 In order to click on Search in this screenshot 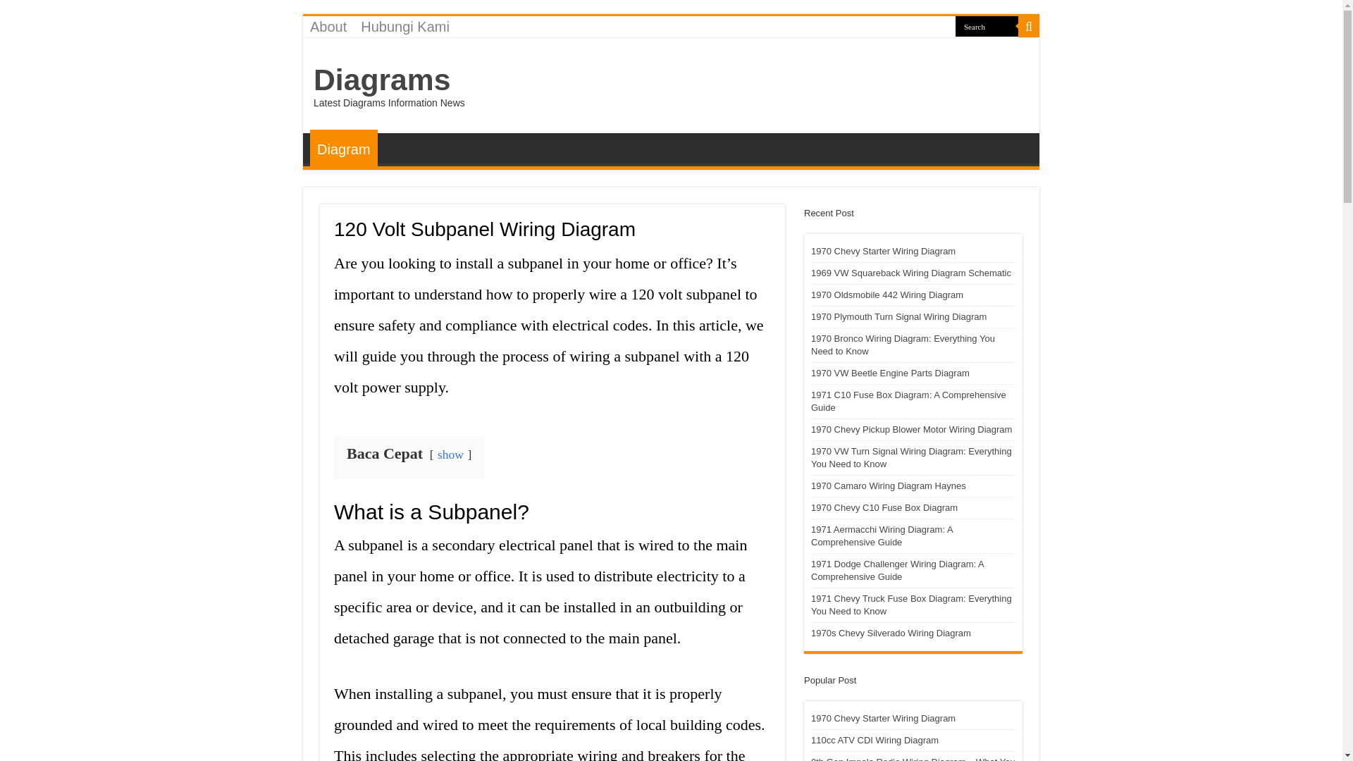, I will do `click(987, 25)`.